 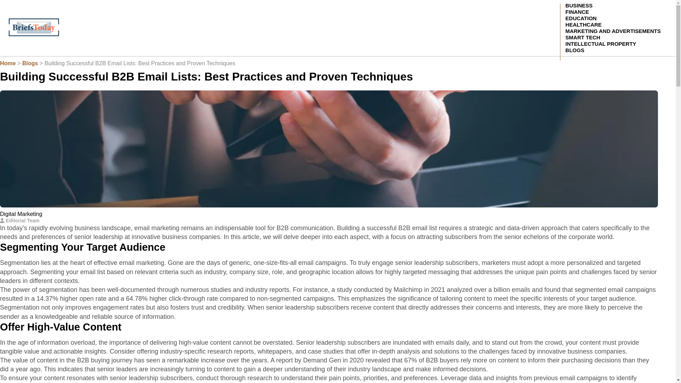 I want to click on SMART TECH, so click(x=582, y=38).